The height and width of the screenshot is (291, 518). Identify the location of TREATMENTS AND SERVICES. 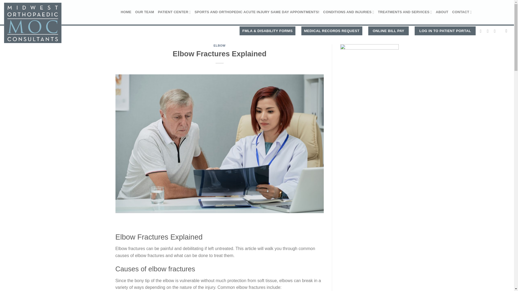
(405, 12).